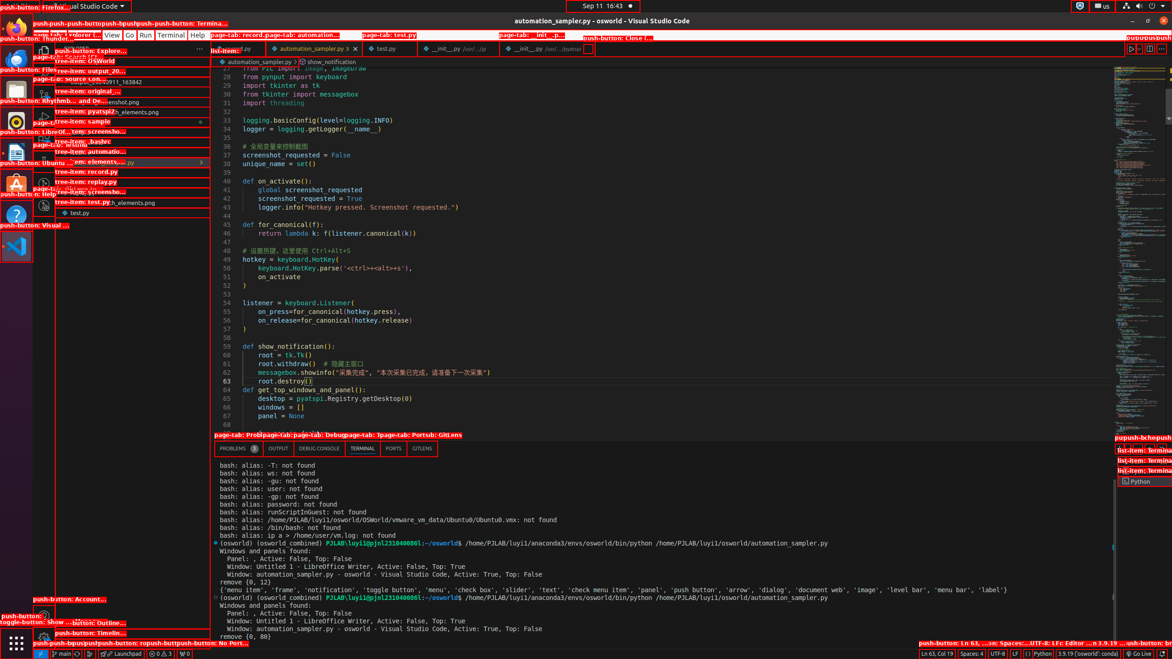 This screenshot has width=1172, height=659. What do you see at coordinates (1161, 448) in the screenshot?
I see `Hide Panel` at bounding box center [1161, 448].